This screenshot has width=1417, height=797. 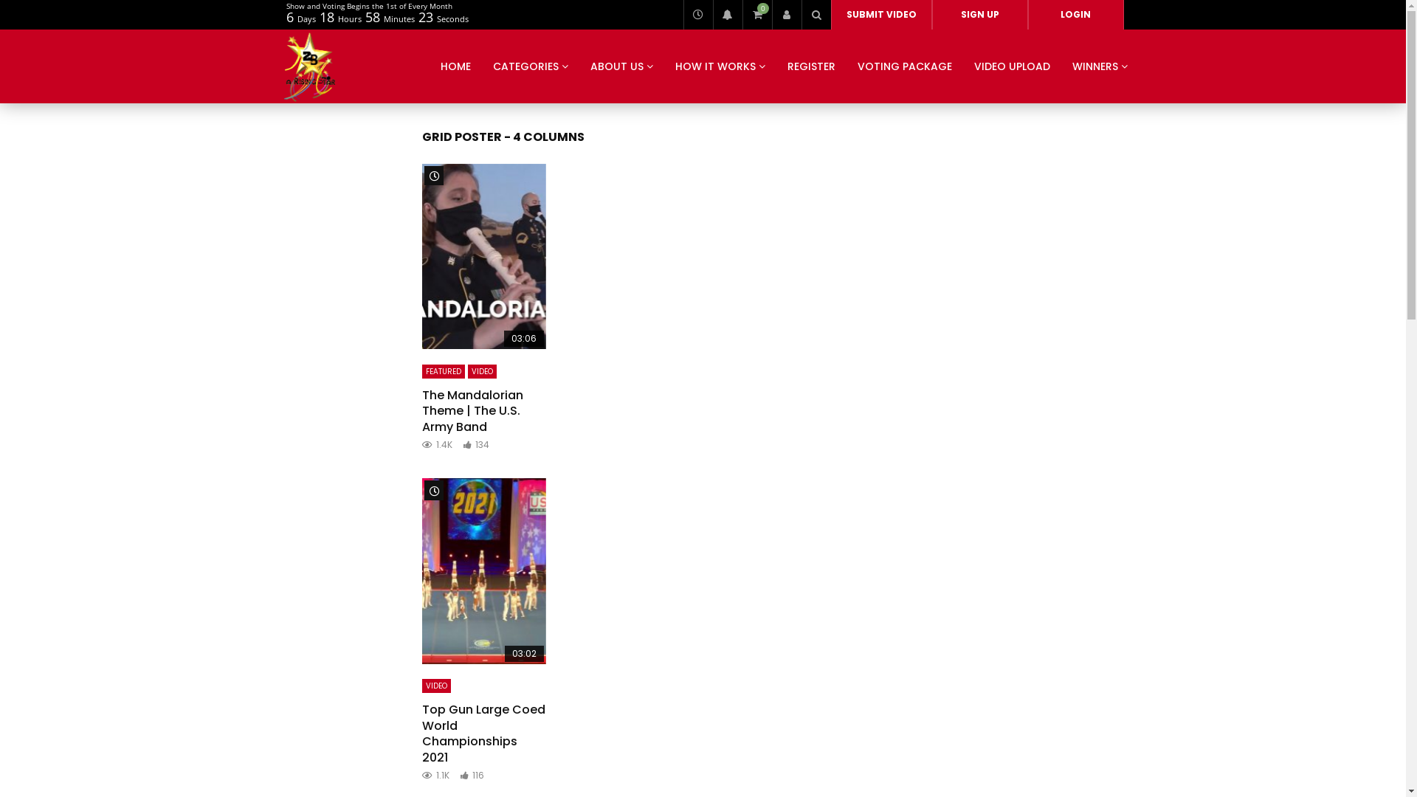 What do you see at coordinates (787, 15) in the screenshot?
I see `Login` at bounding box center [787, 15].